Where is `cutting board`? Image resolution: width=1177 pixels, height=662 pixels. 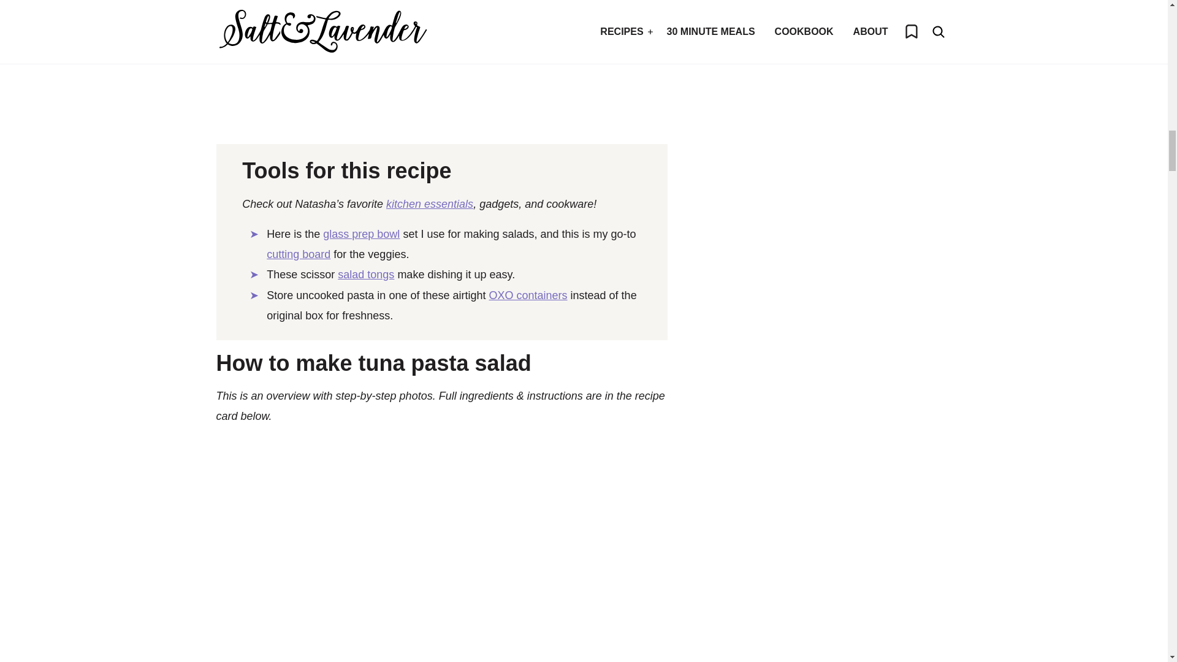 cutting board is located at coordinates (299, 254).